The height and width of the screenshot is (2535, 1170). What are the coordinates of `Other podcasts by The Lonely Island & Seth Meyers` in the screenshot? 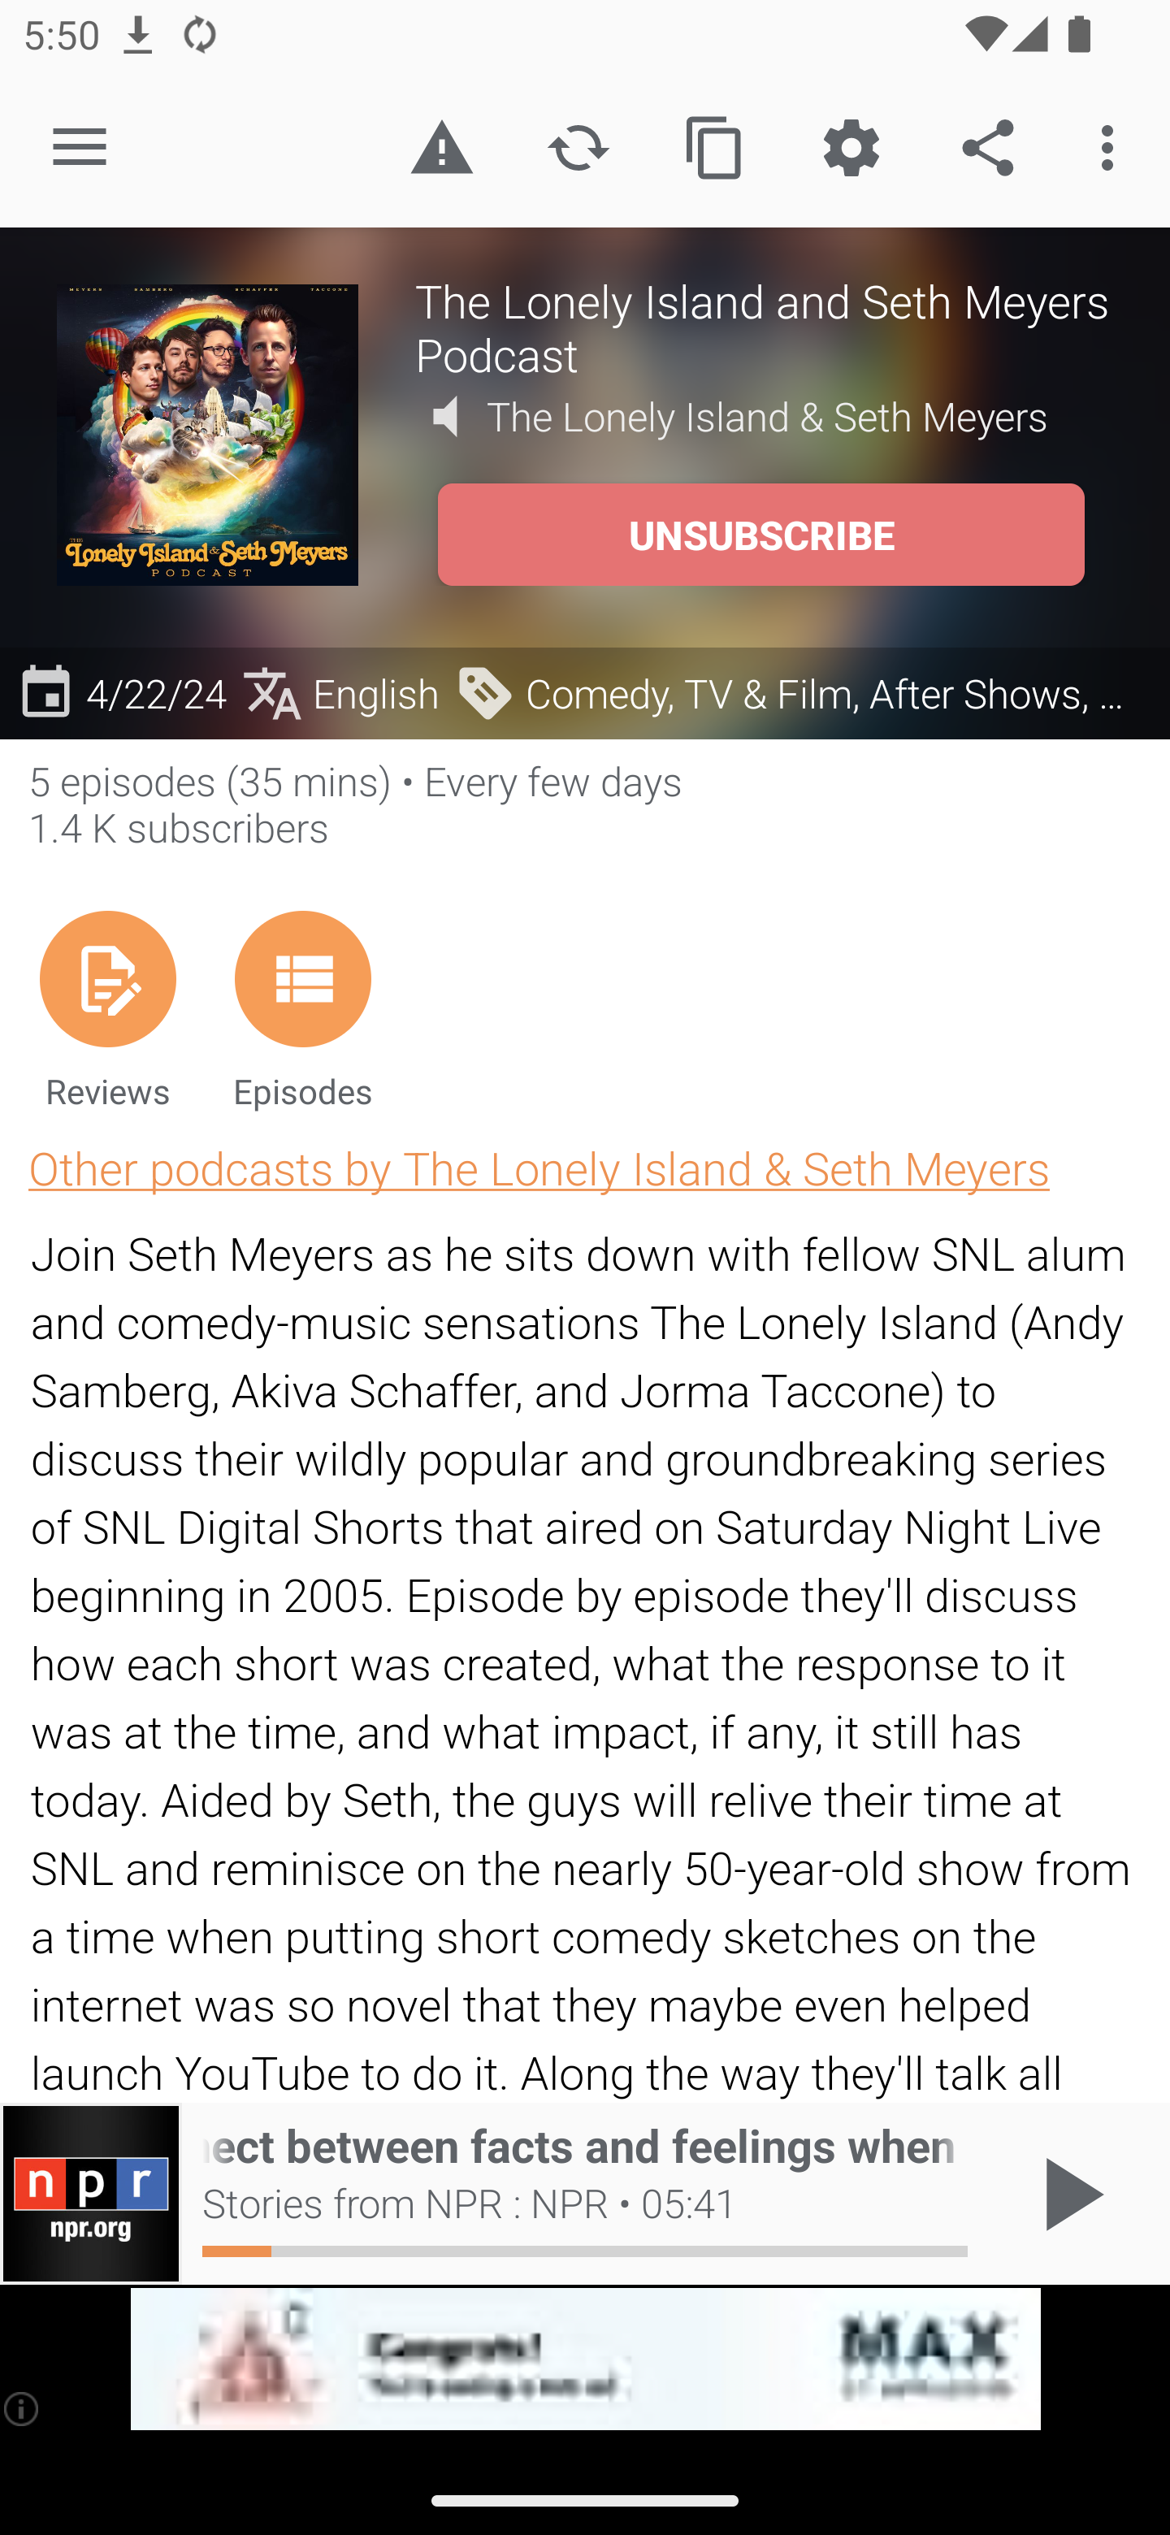 It's located at (538, 1167).